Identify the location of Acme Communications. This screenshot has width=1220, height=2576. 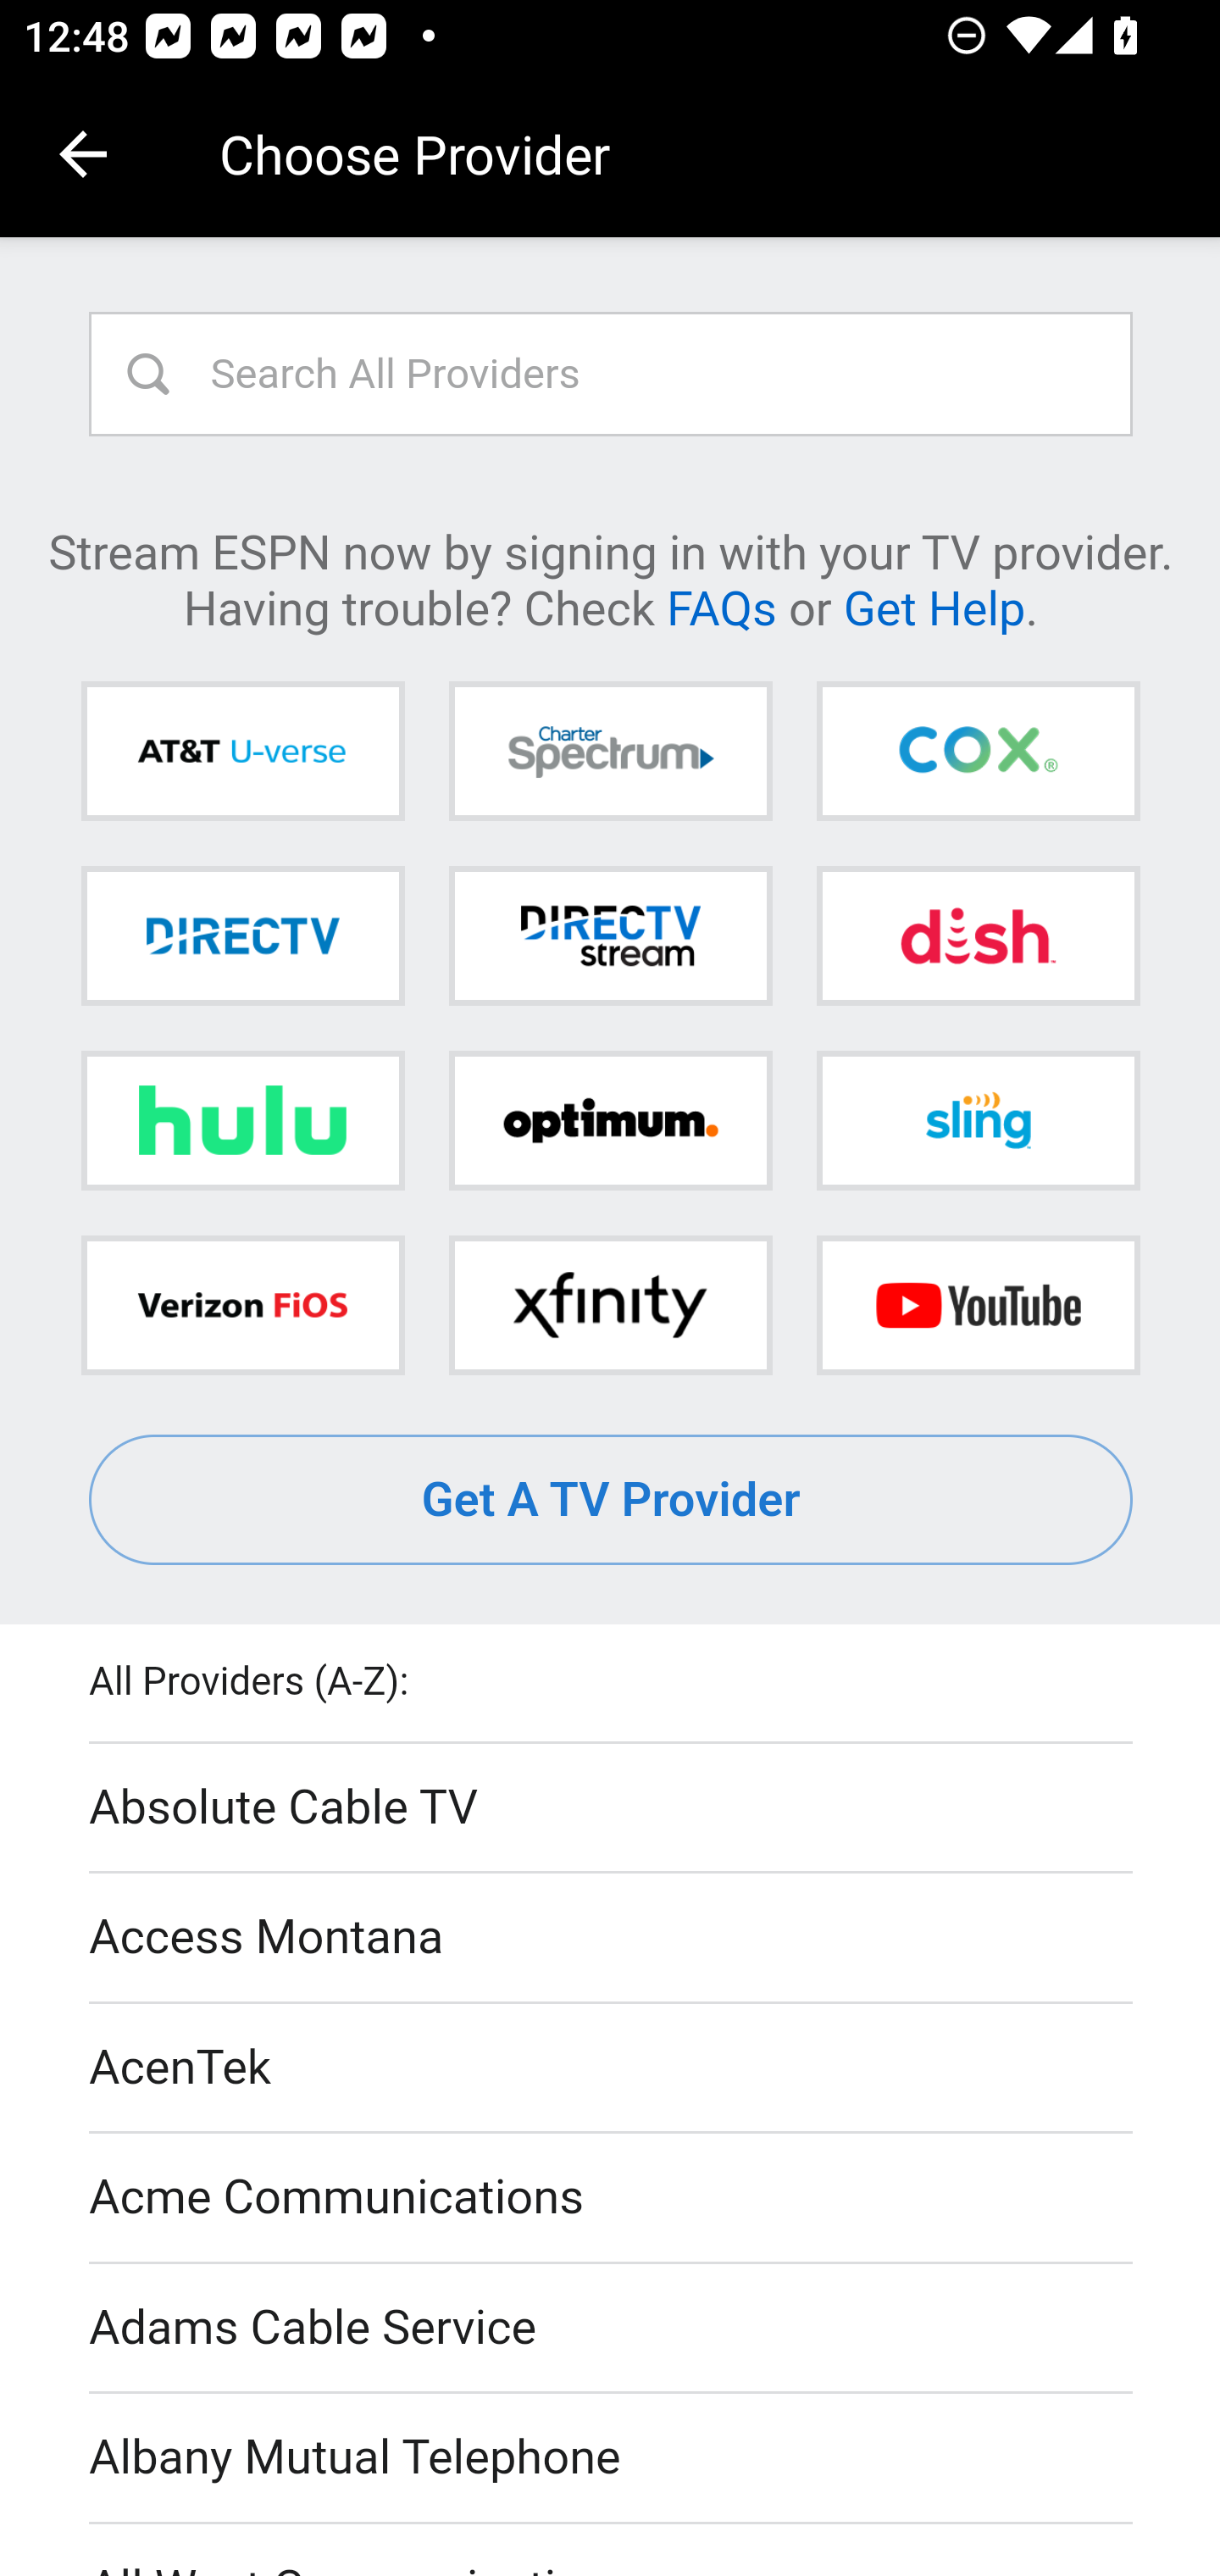
(612, 2200).